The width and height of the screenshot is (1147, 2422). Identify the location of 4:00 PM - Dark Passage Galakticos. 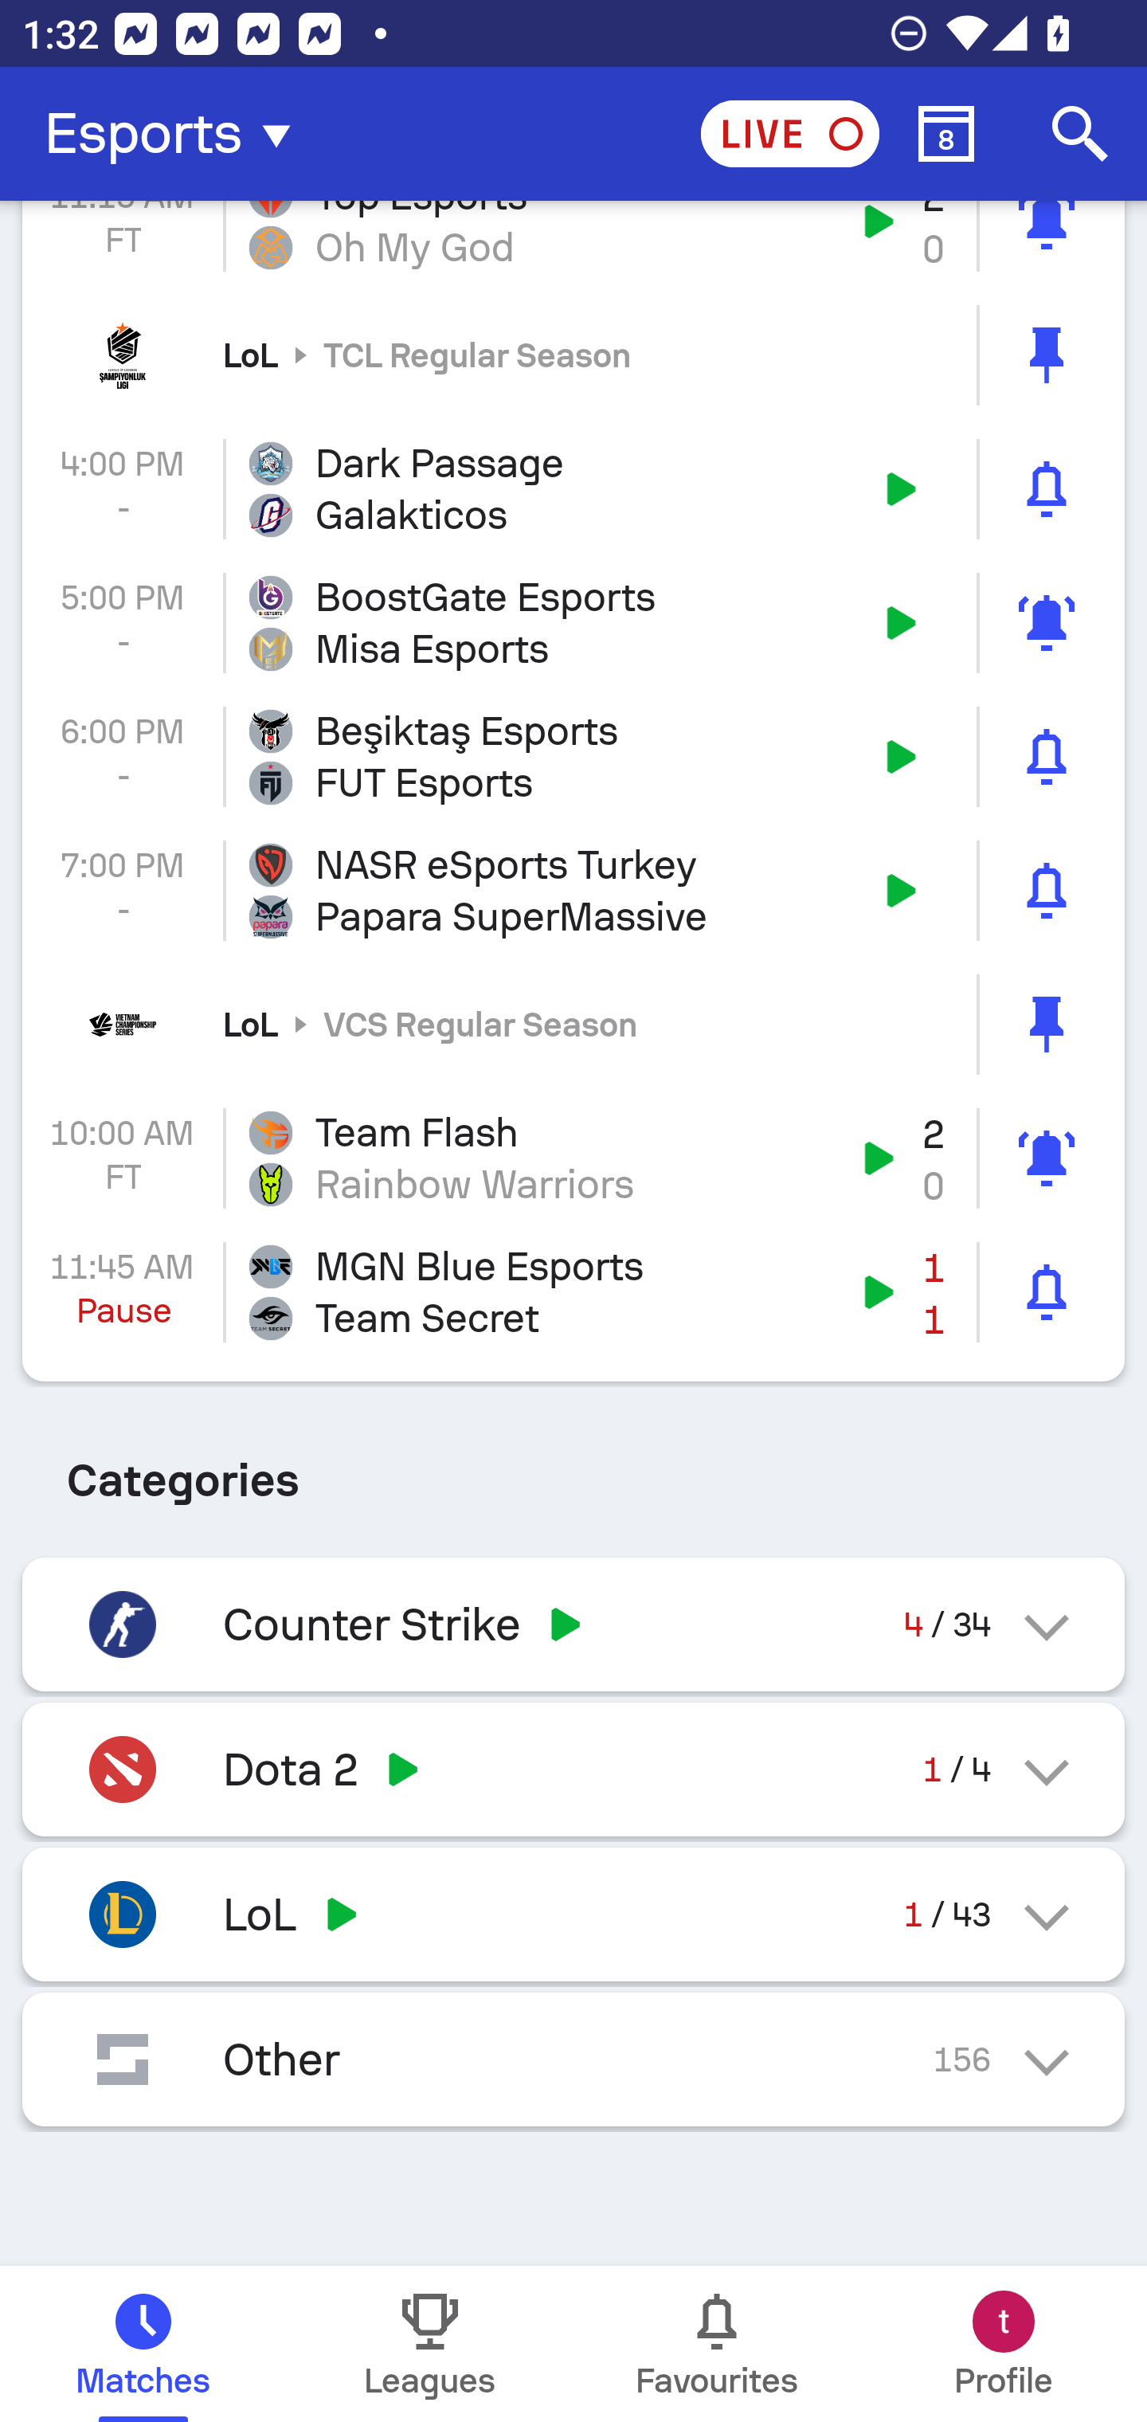
(573, 489).